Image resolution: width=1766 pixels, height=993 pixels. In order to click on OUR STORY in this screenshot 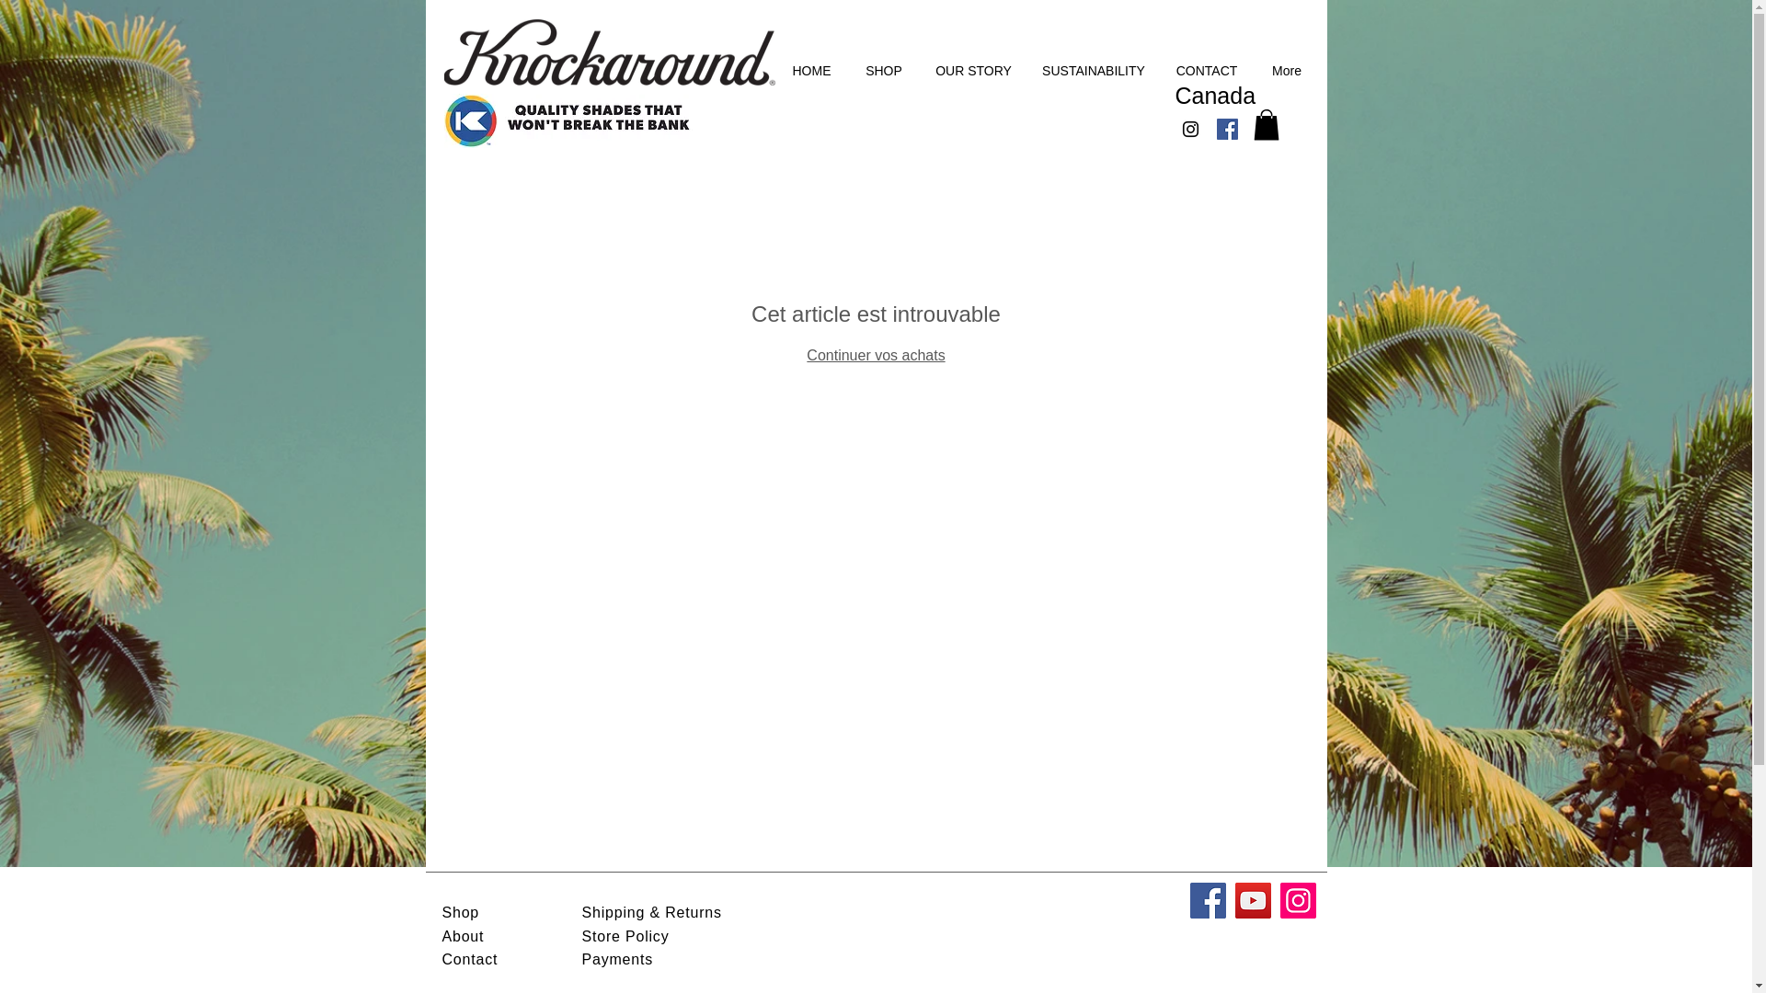, I will do `click(973, 70)`.